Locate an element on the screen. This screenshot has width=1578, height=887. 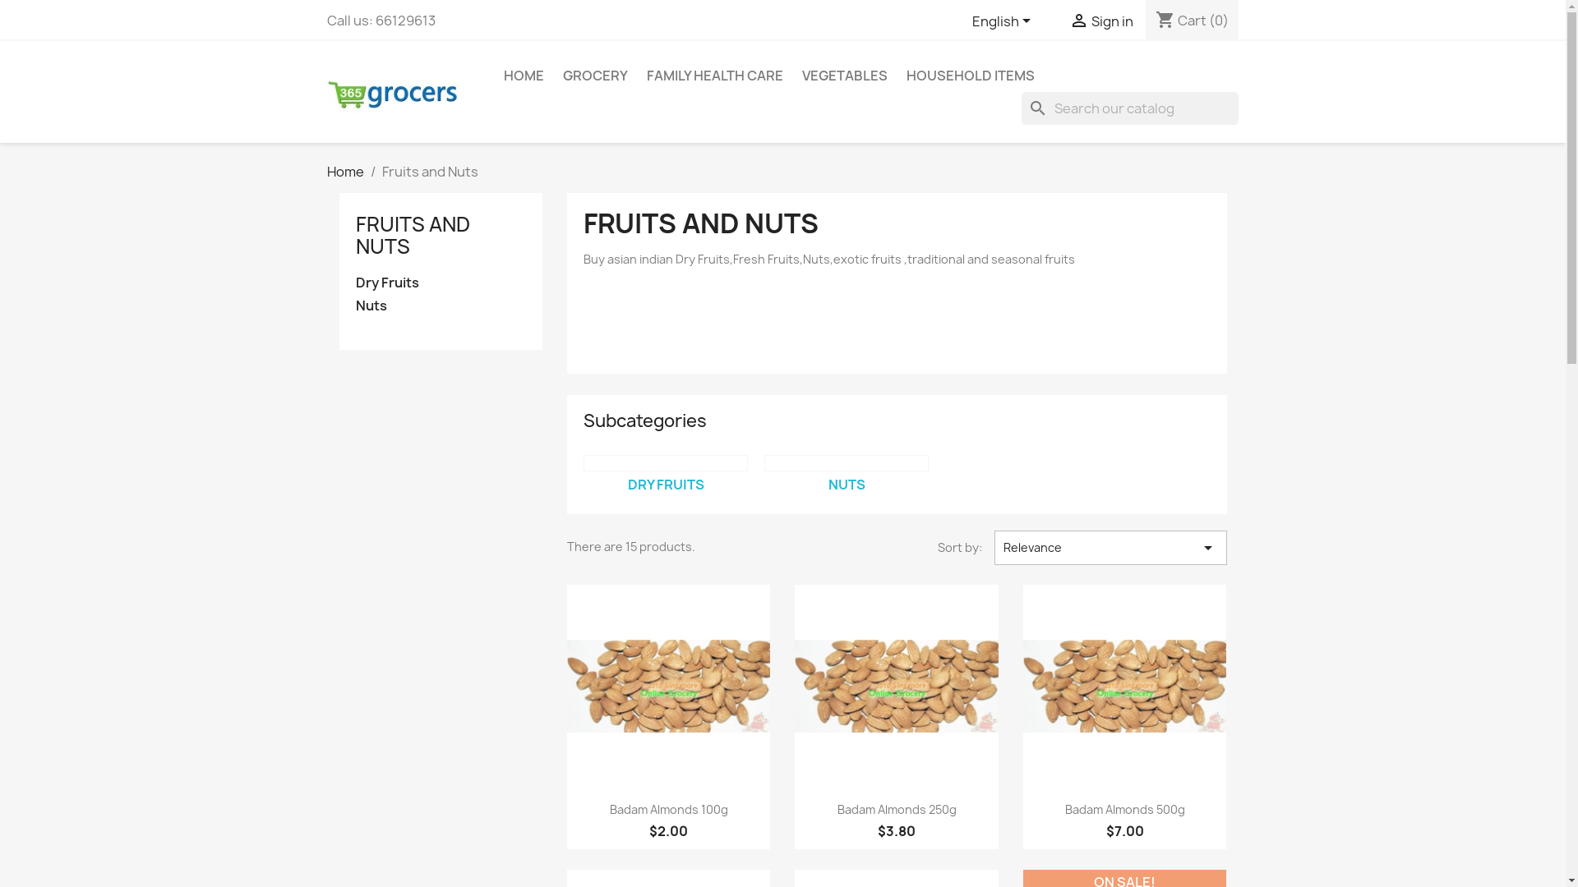
DRY FRUITS is located at coordinates (666, 485).